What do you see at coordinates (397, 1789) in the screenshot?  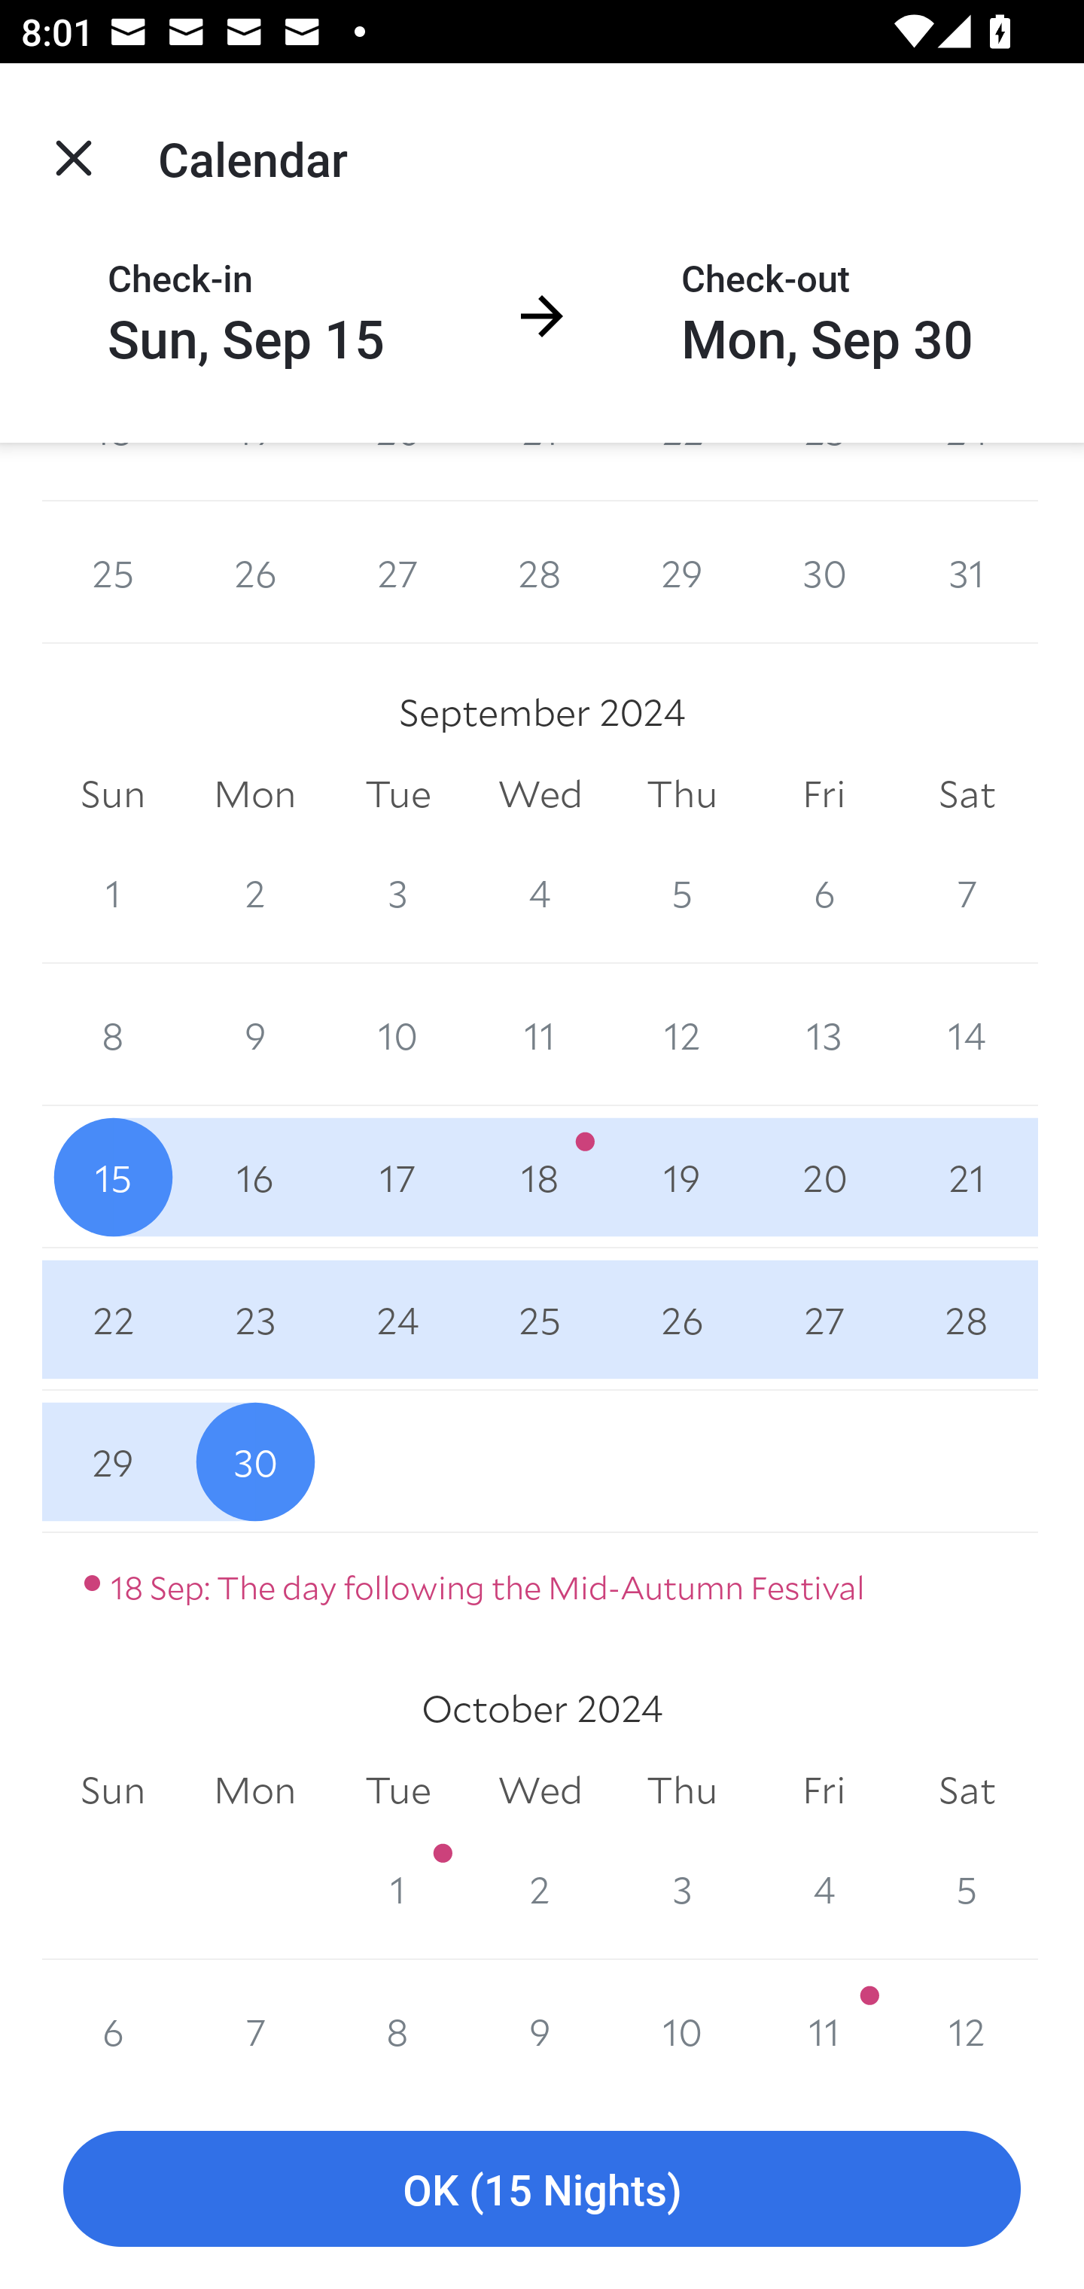 I see `Tue` at bounding box center [397, 1789].